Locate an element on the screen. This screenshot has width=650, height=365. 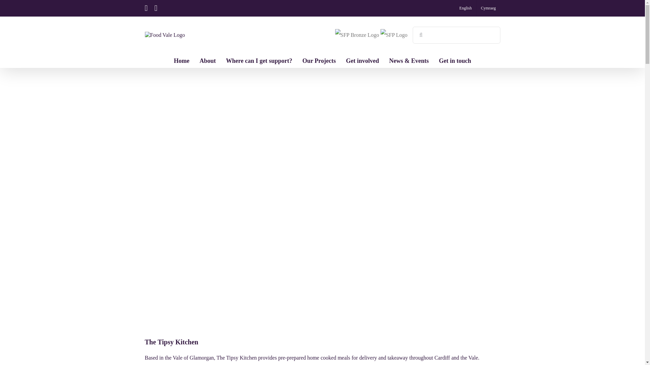
Where can I get support? is located at coordinates (259, 60).